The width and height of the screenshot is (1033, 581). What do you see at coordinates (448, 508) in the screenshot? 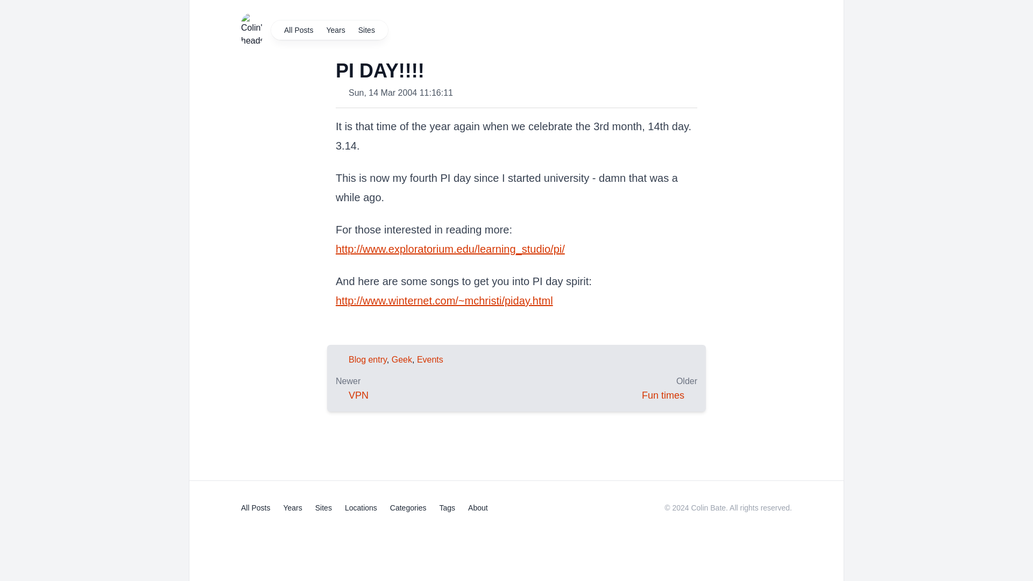
I see `Tags` at bounding box center [448, 508].